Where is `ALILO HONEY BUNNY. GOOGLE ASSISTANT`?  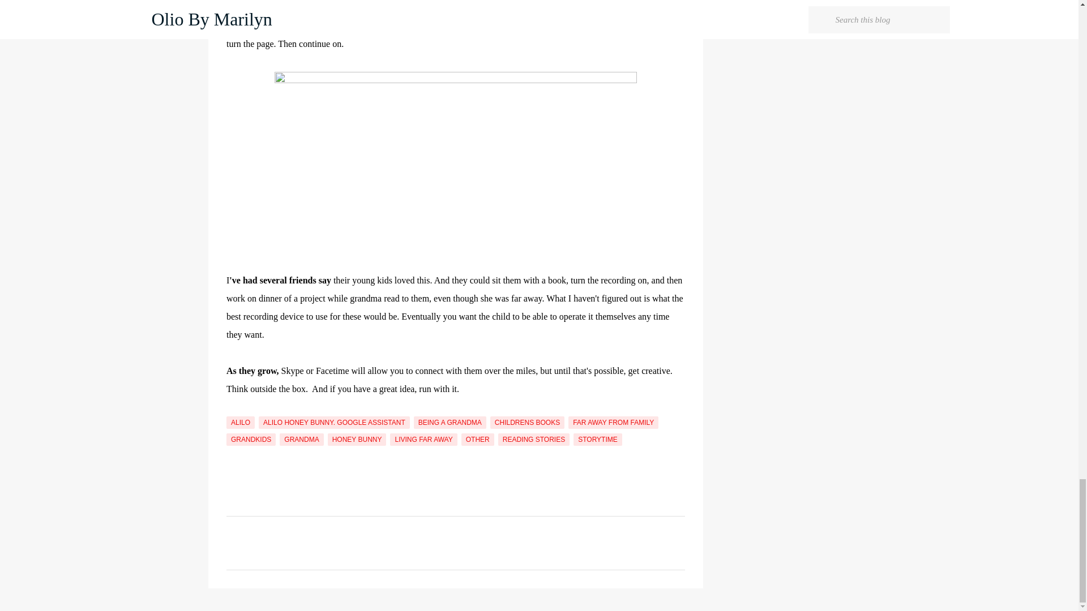
ALILO HONEY BUNNY. GOOGLE ASSISTANT is located at coordinates (334, 422).